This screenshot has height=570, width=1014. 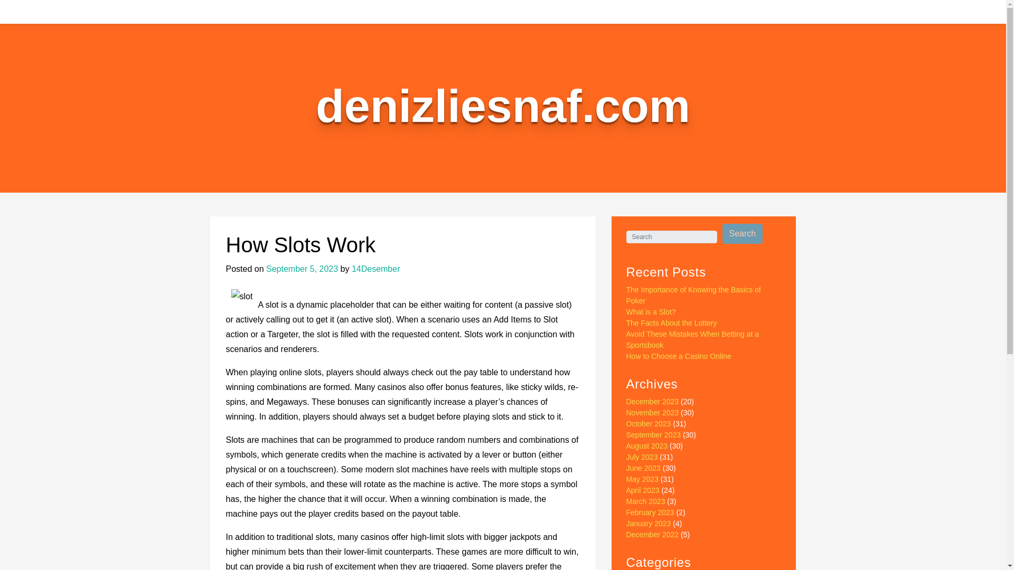 What do you see at coordinates (647, 446) in the screenshot?
I see `August 2023` at bounding box center [647, 446].